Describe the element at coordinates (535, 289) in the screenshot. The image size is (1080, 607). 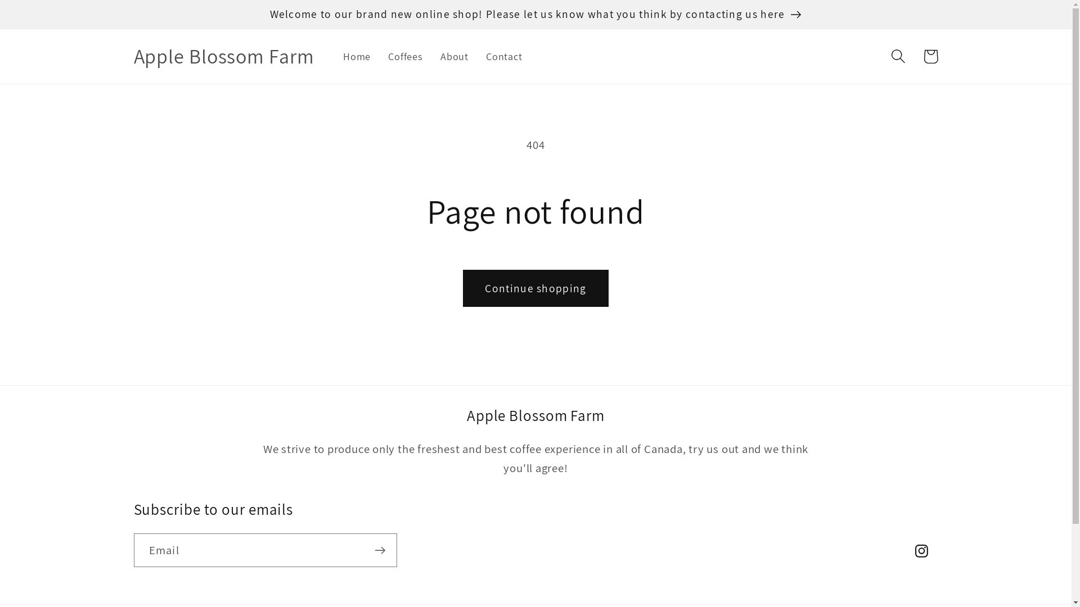
I see `Continue shopping` at that location.